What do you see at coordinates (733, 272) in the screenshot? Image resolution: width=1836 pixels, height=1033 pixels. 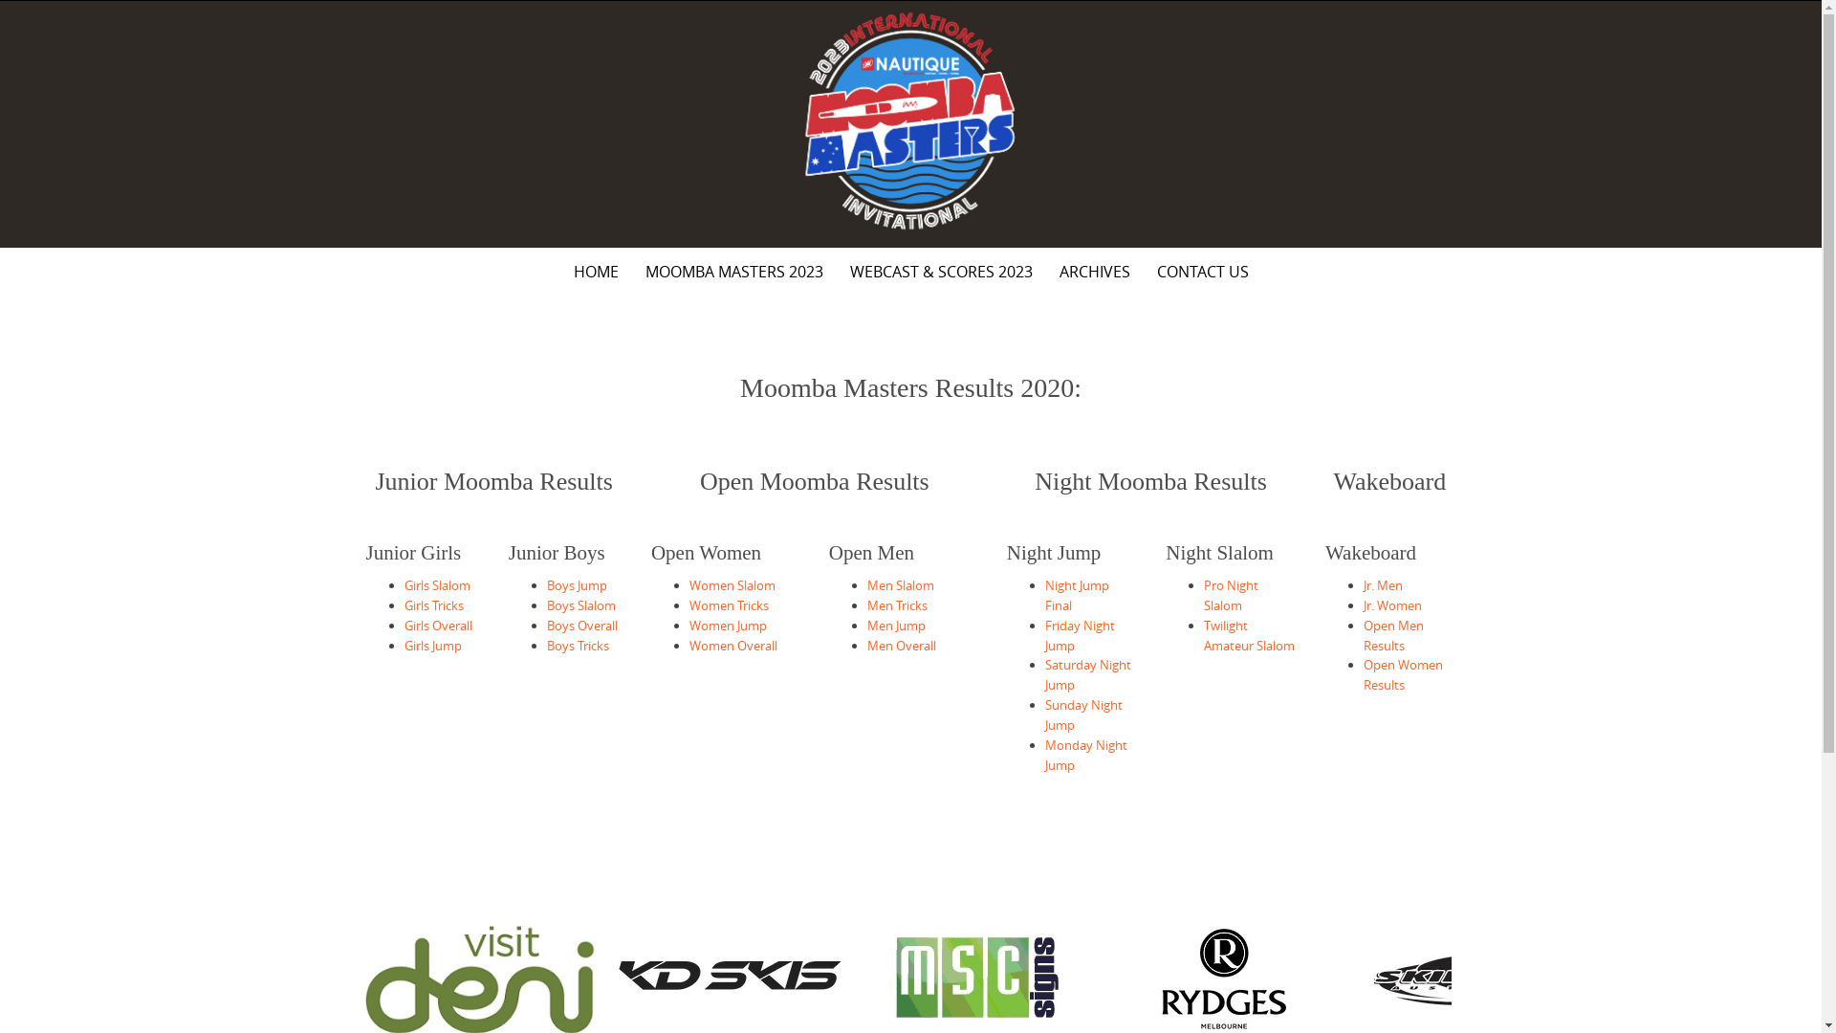 I see `MOOMBA MASTERS 2023` at bounding box center [733, 272].